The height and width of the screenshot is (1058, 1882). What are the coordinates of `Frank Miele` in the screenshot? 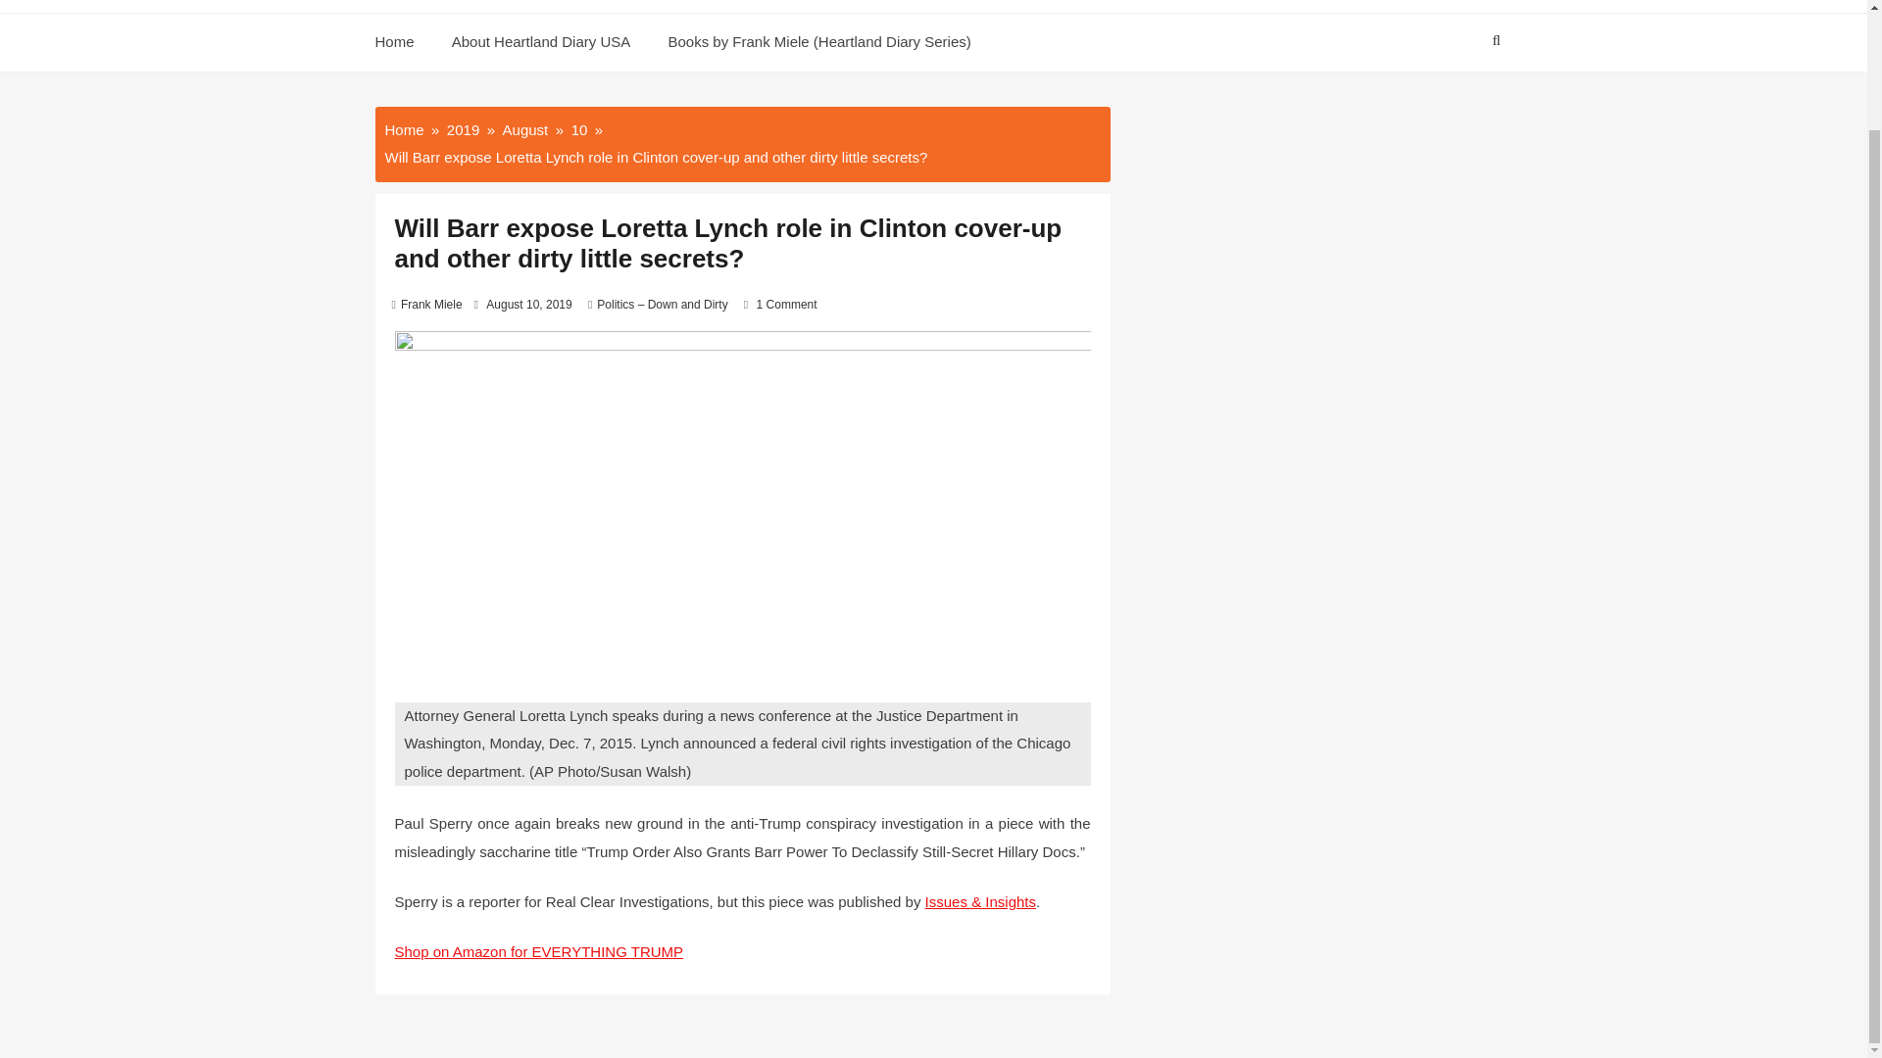 It's located at (431, 304).